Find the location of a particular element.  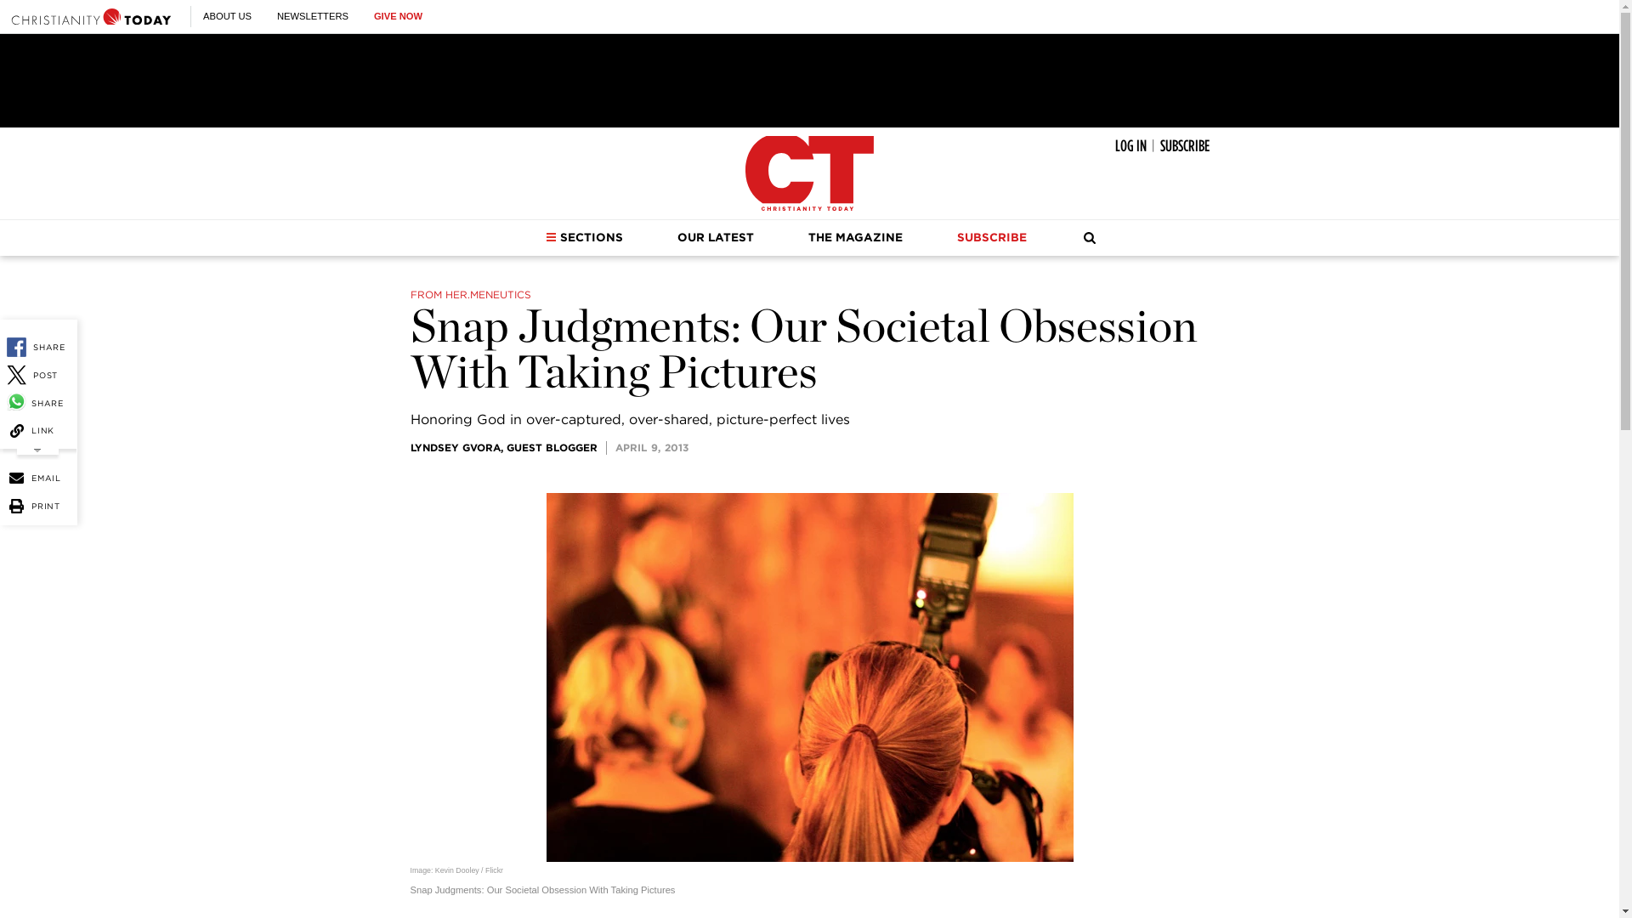

GIVE NOW is located at coordinates (398, 16).